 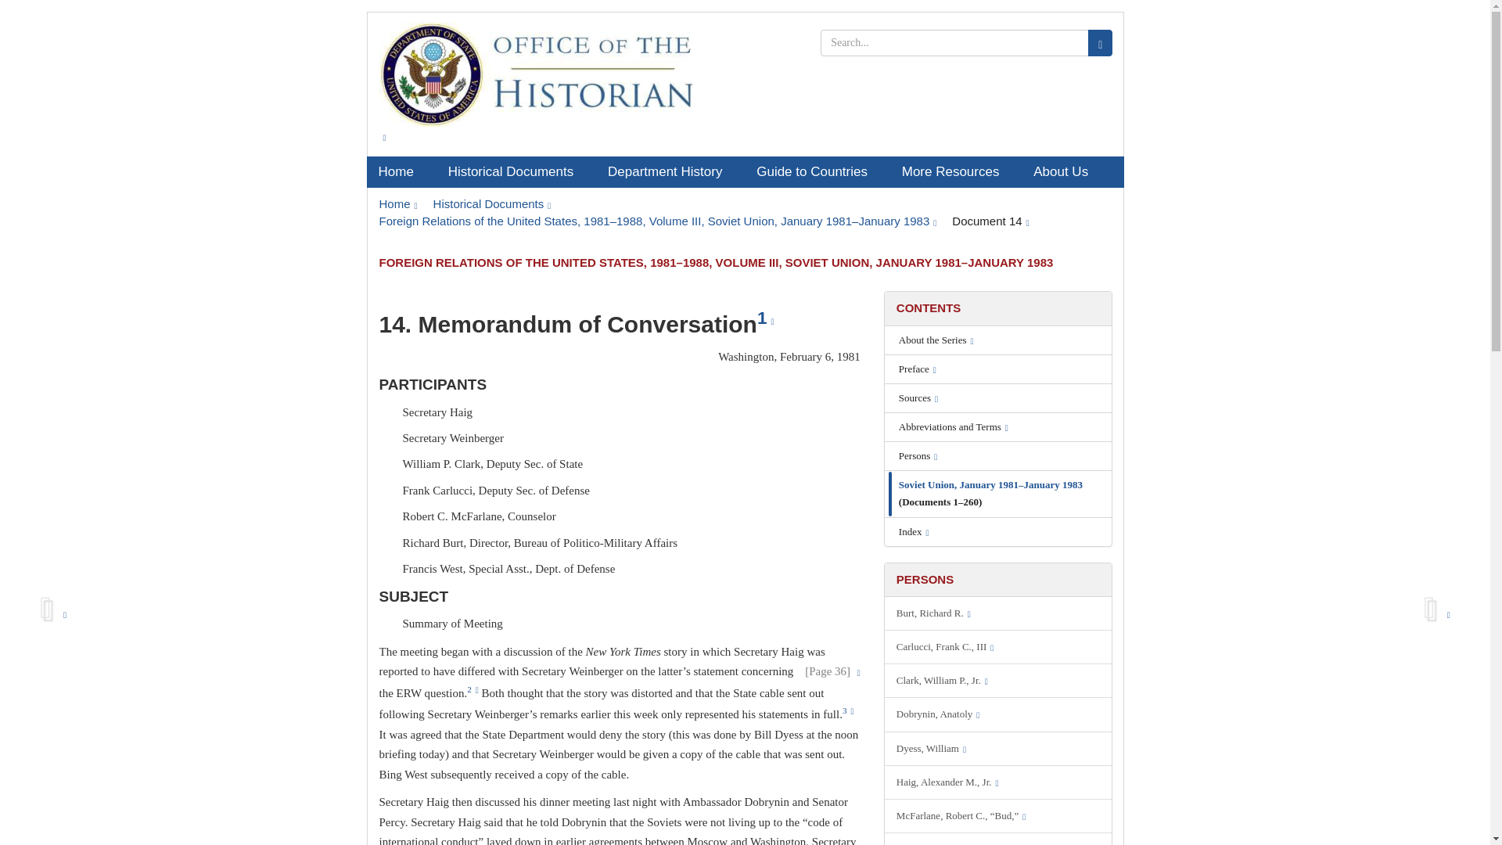 What do you see at coordinates (990, 221) in the screenshot?
I see `Document 14` at bounding box center [990, 221].